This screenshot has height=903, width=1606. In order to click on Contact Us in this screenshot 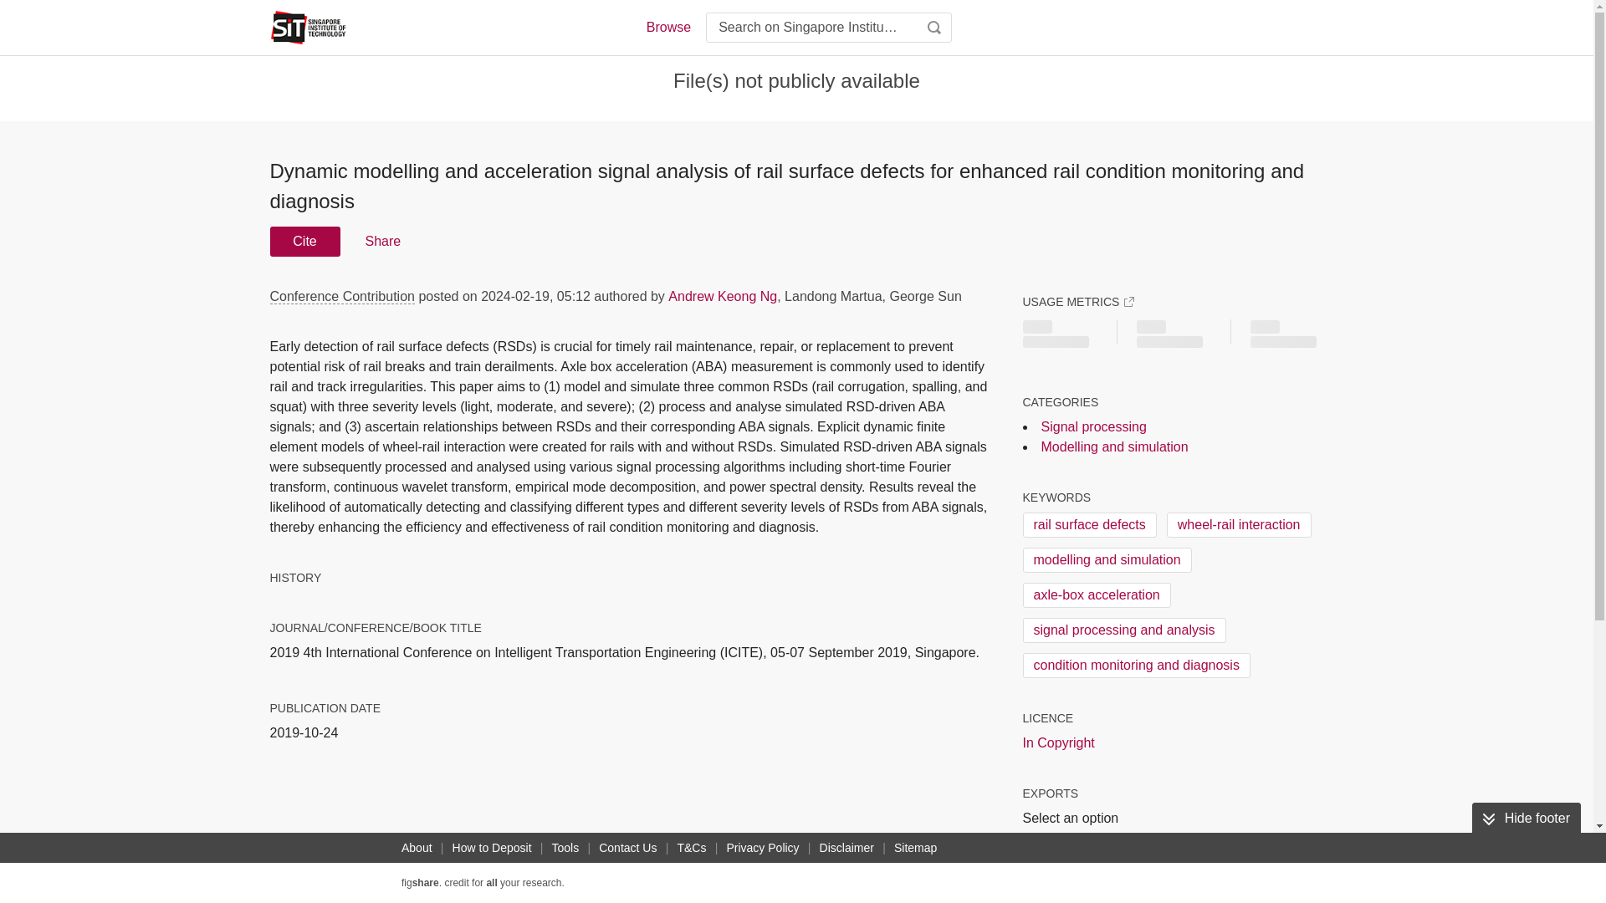, I will do `click(627, 848)`.